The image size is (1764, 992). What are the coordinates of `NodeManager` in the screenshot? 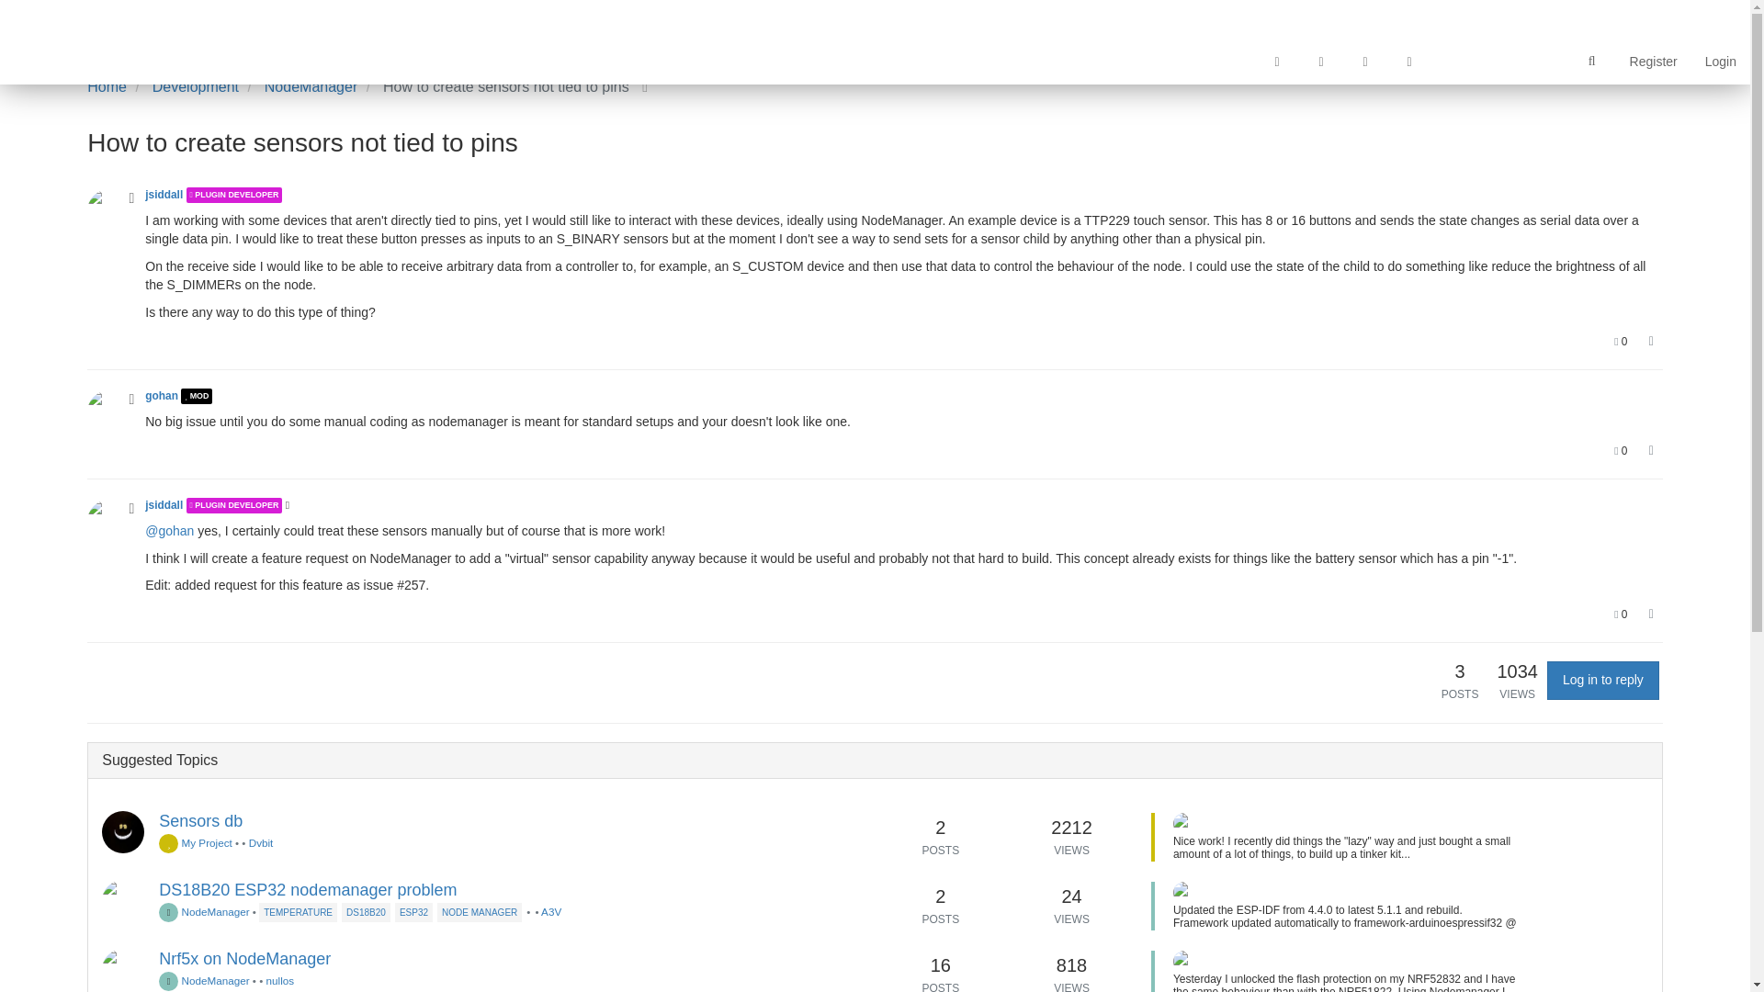 It's located at (311, 86).